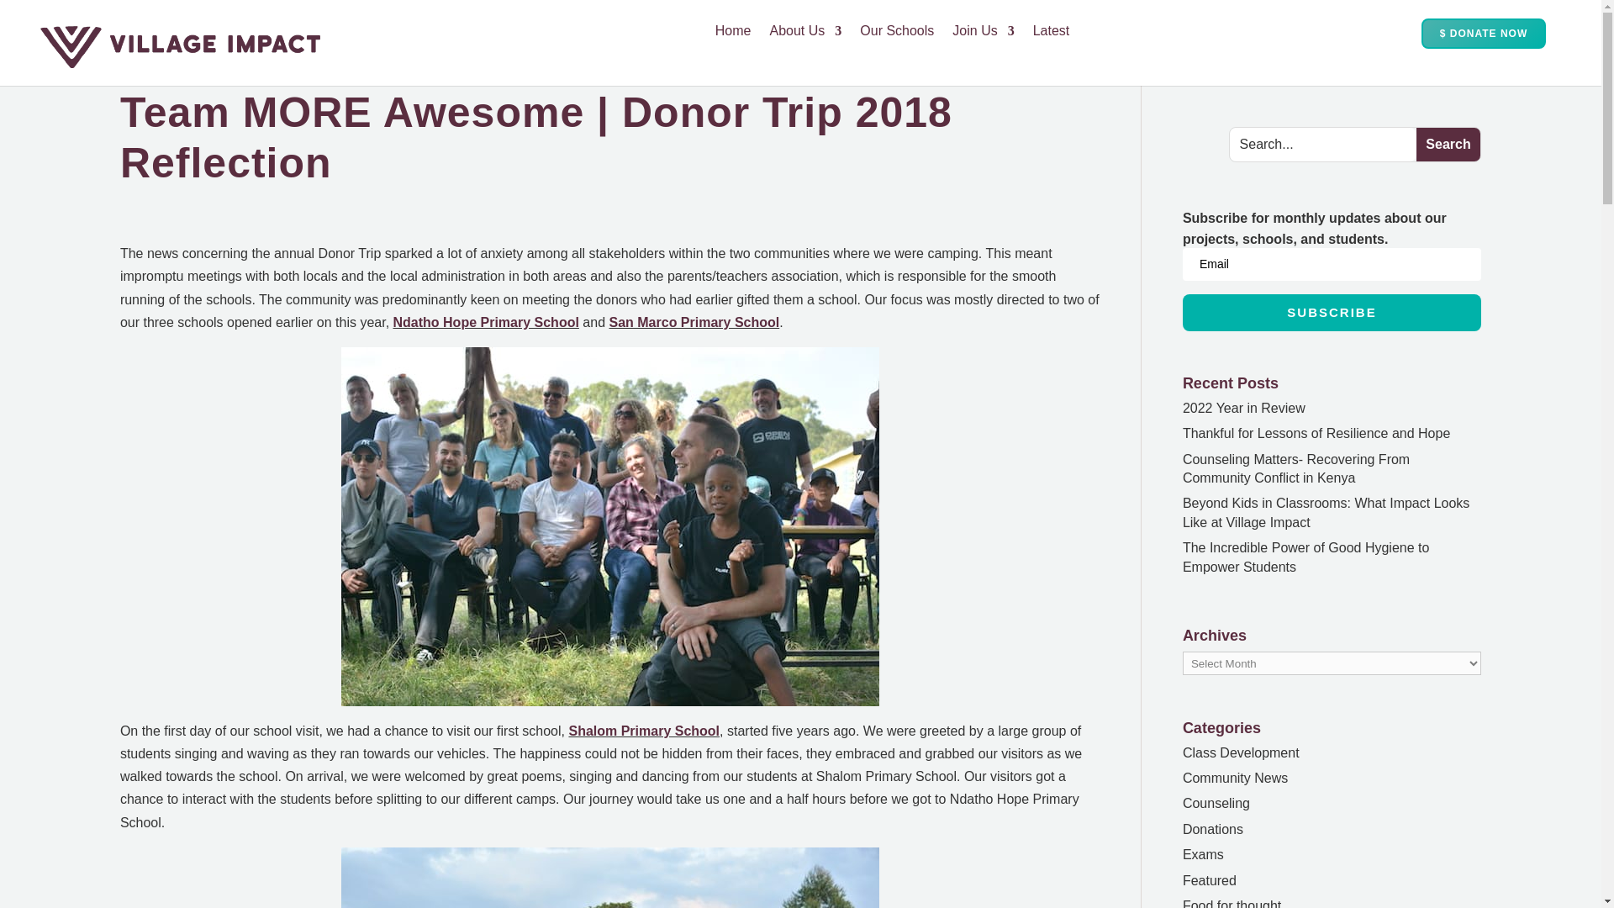 This screenshot has width=1614, height=908. I want to click on logo-med-transparent, so click(180, 47).